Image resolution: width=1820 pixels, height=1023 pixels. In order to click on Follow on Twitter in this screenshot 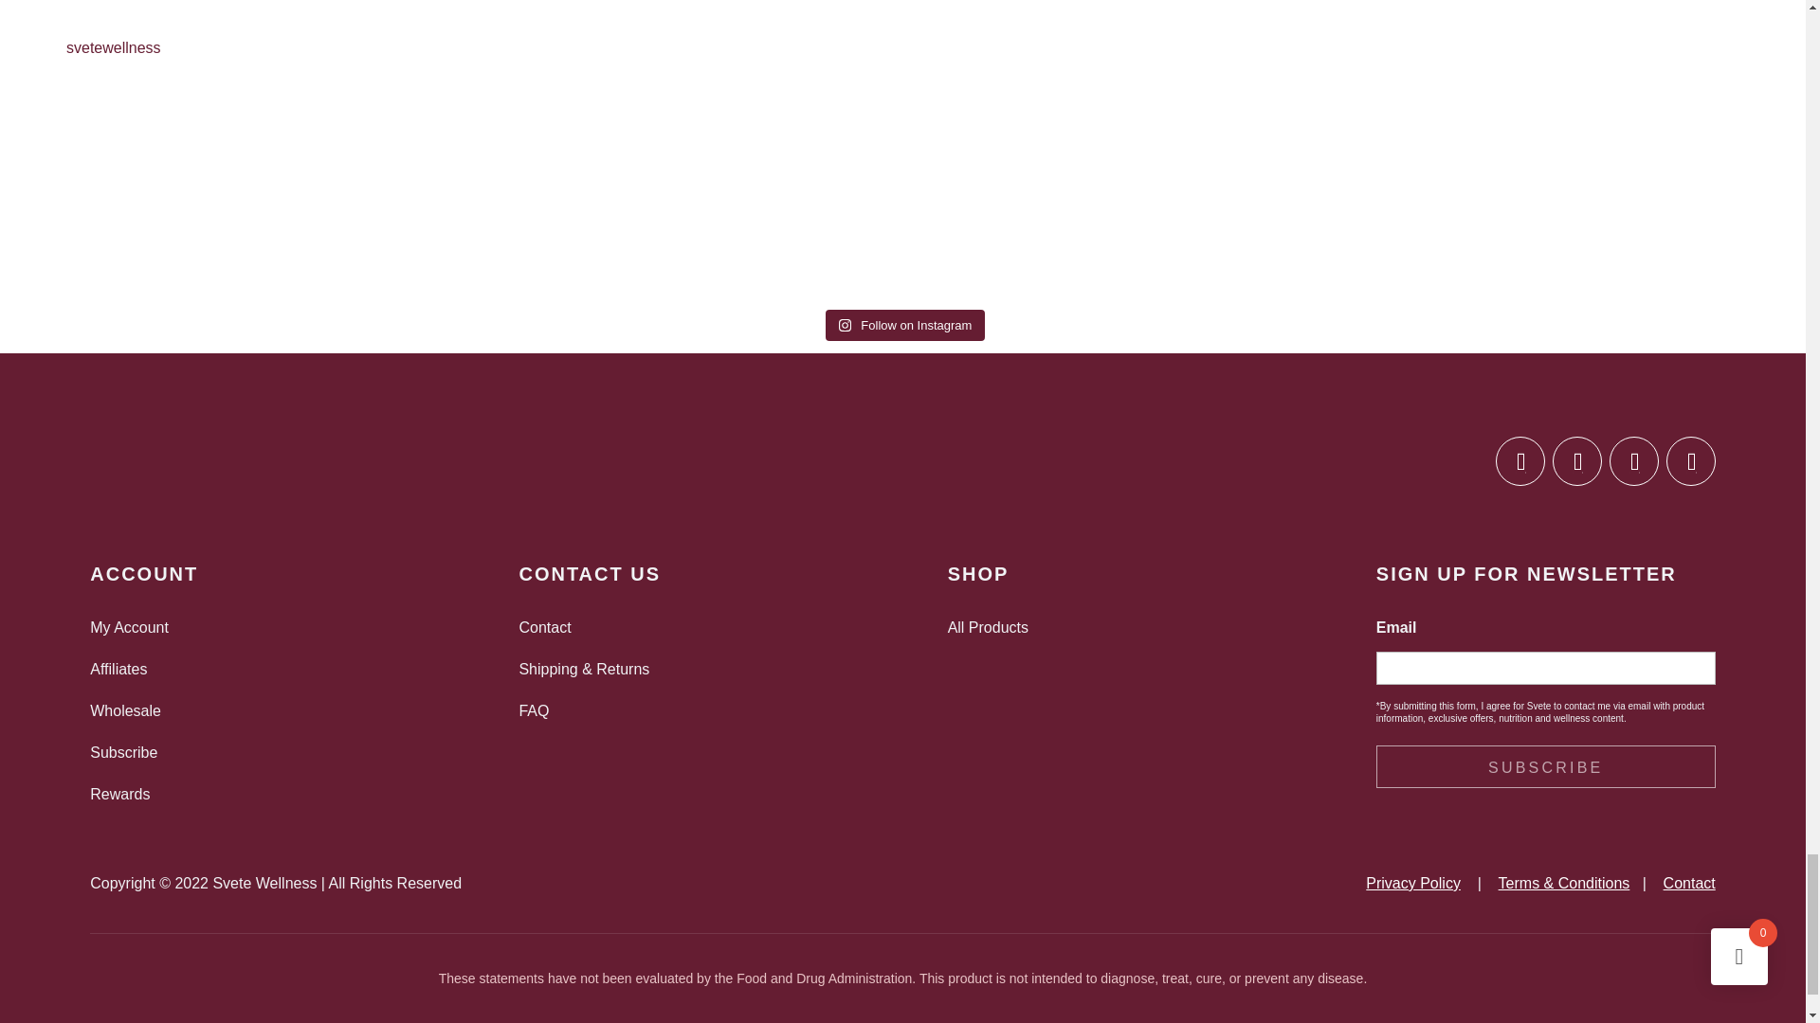, I will do `click(1633, 461)`.